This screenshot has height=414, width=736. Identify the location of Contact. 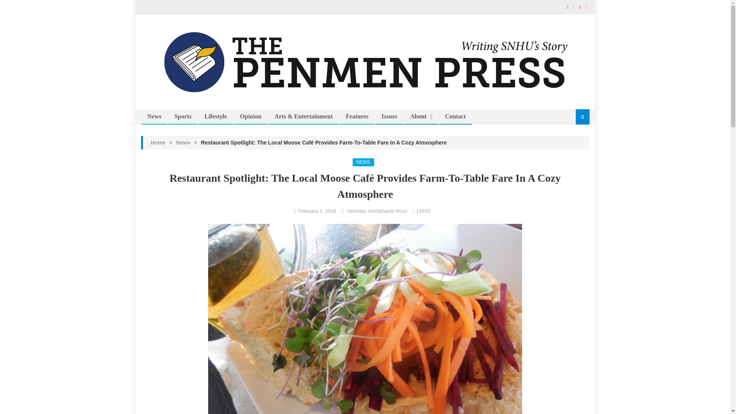
(455, 117).